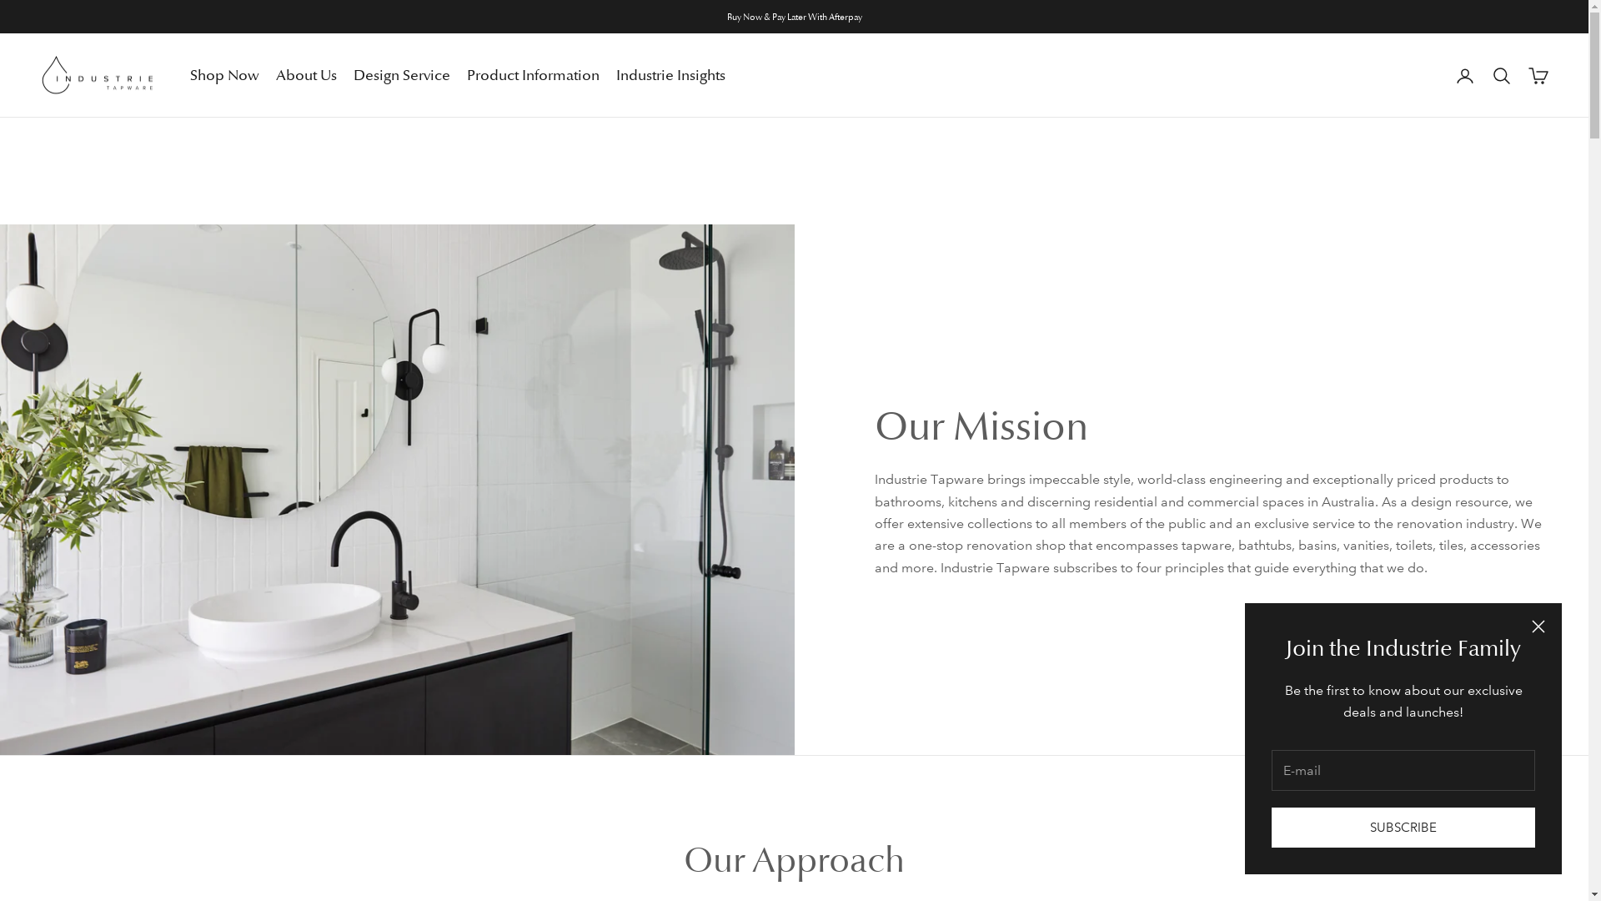 This screenshot has height=901, width=1601. I want to click on SUBSCRIBE, so click(1403, 828).